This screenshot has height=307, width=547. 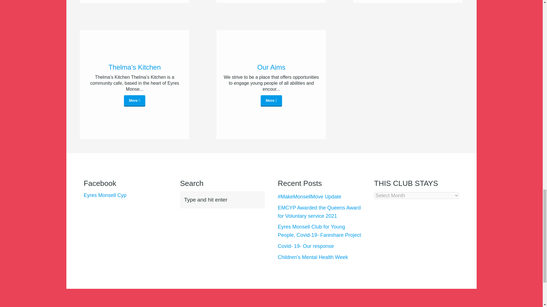 I want to click on More, so click(x=134, y=101).